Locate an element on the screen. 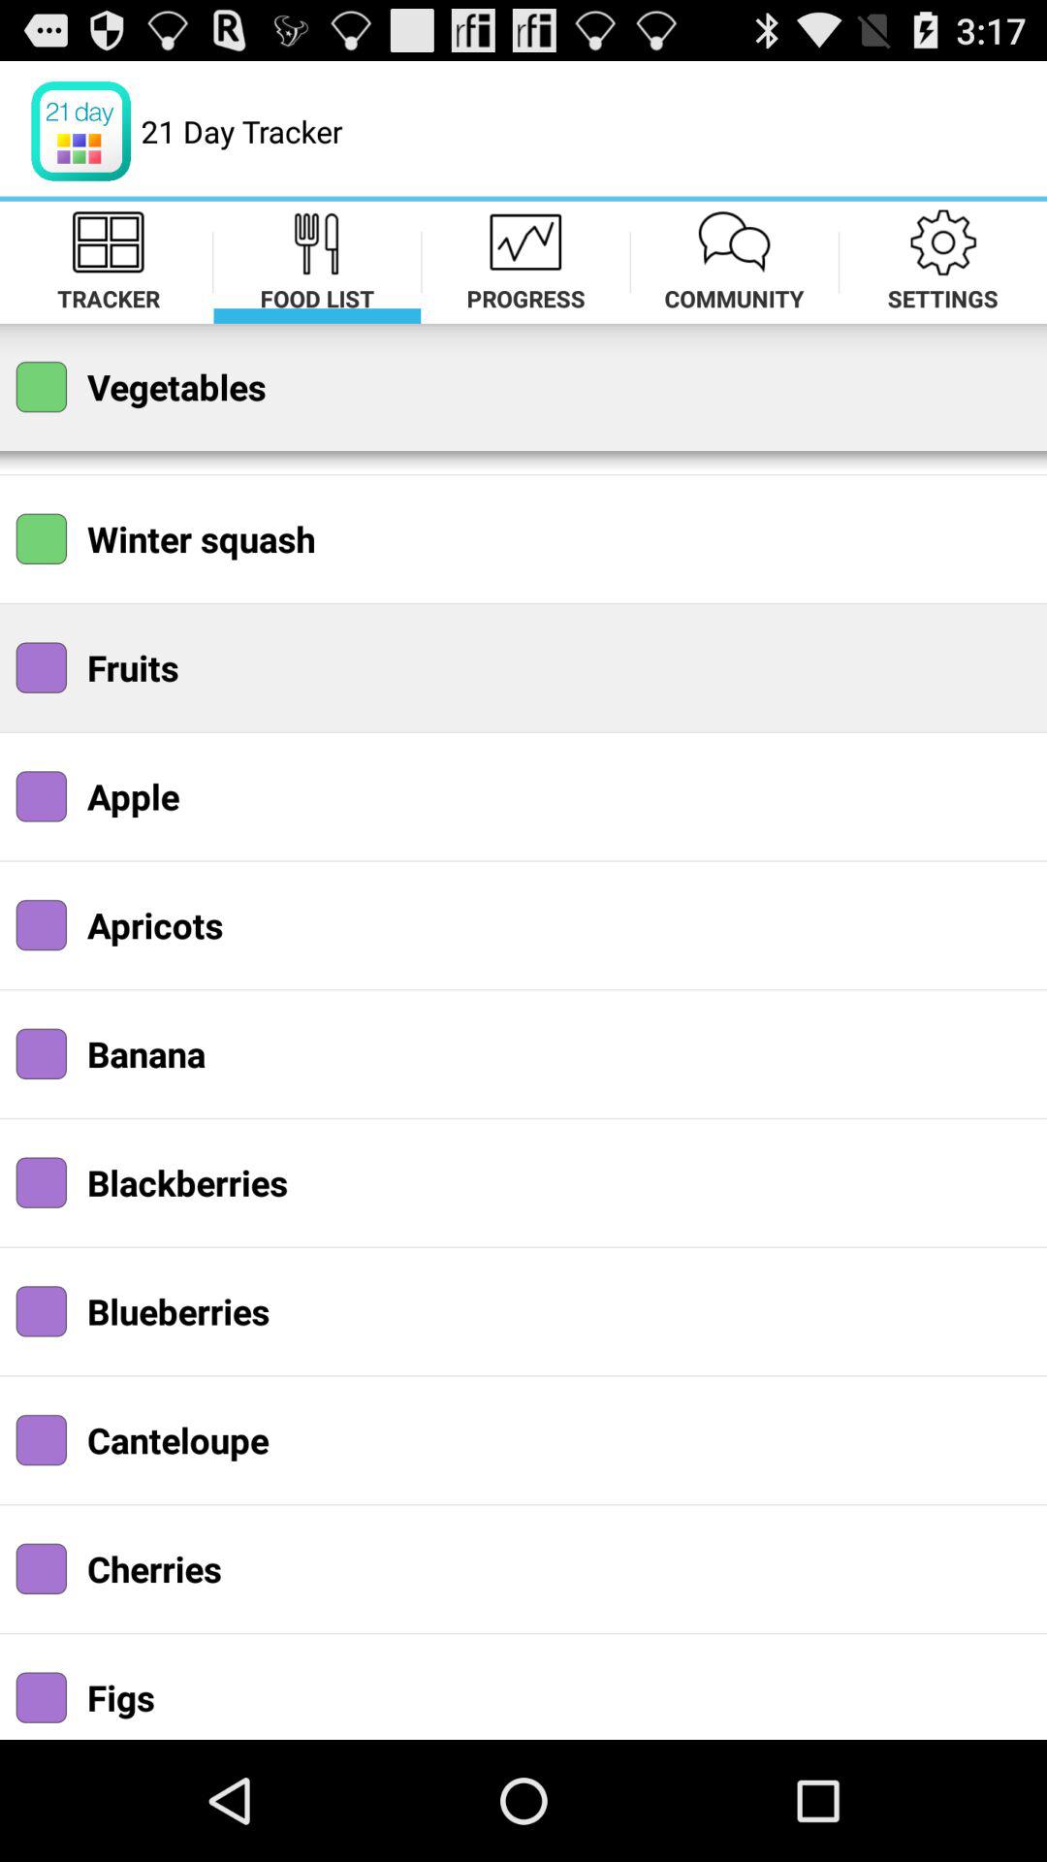 The width and height of the screenshot is (1047, 1862). click on the checkbox left to the apple is located at coordinates (42, 796).